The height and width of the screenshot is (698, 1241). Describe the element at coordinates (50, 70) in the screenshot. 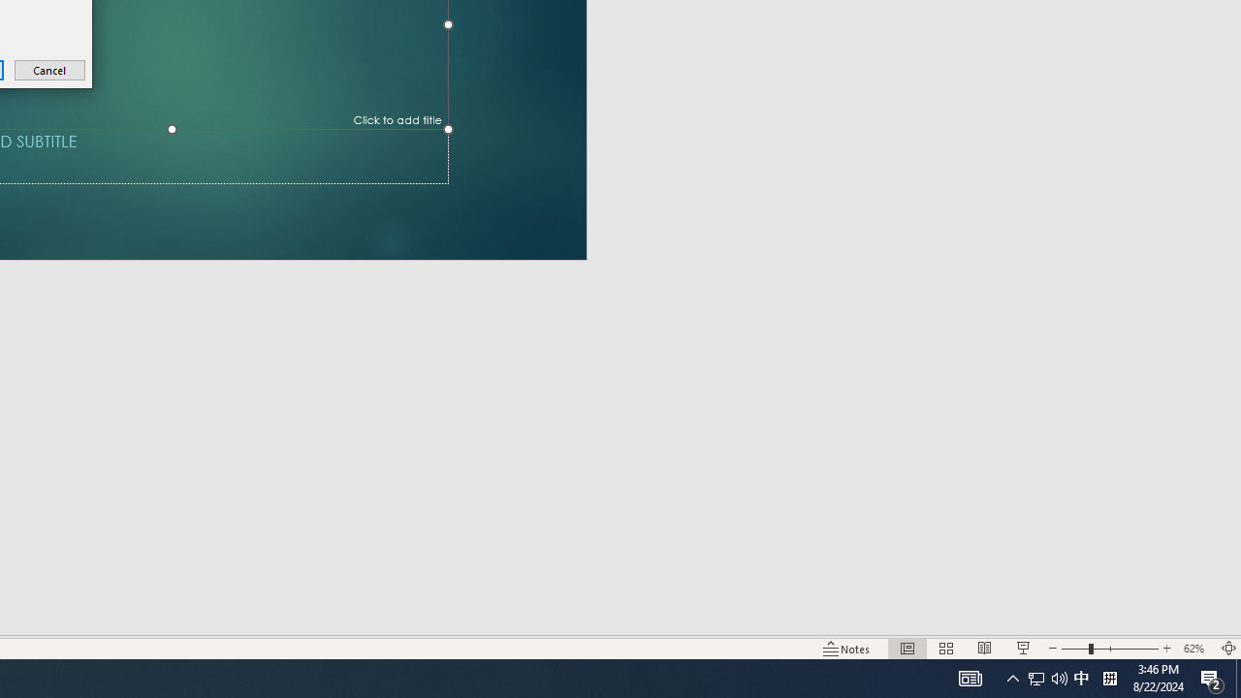

I see `Cancel` at that location.